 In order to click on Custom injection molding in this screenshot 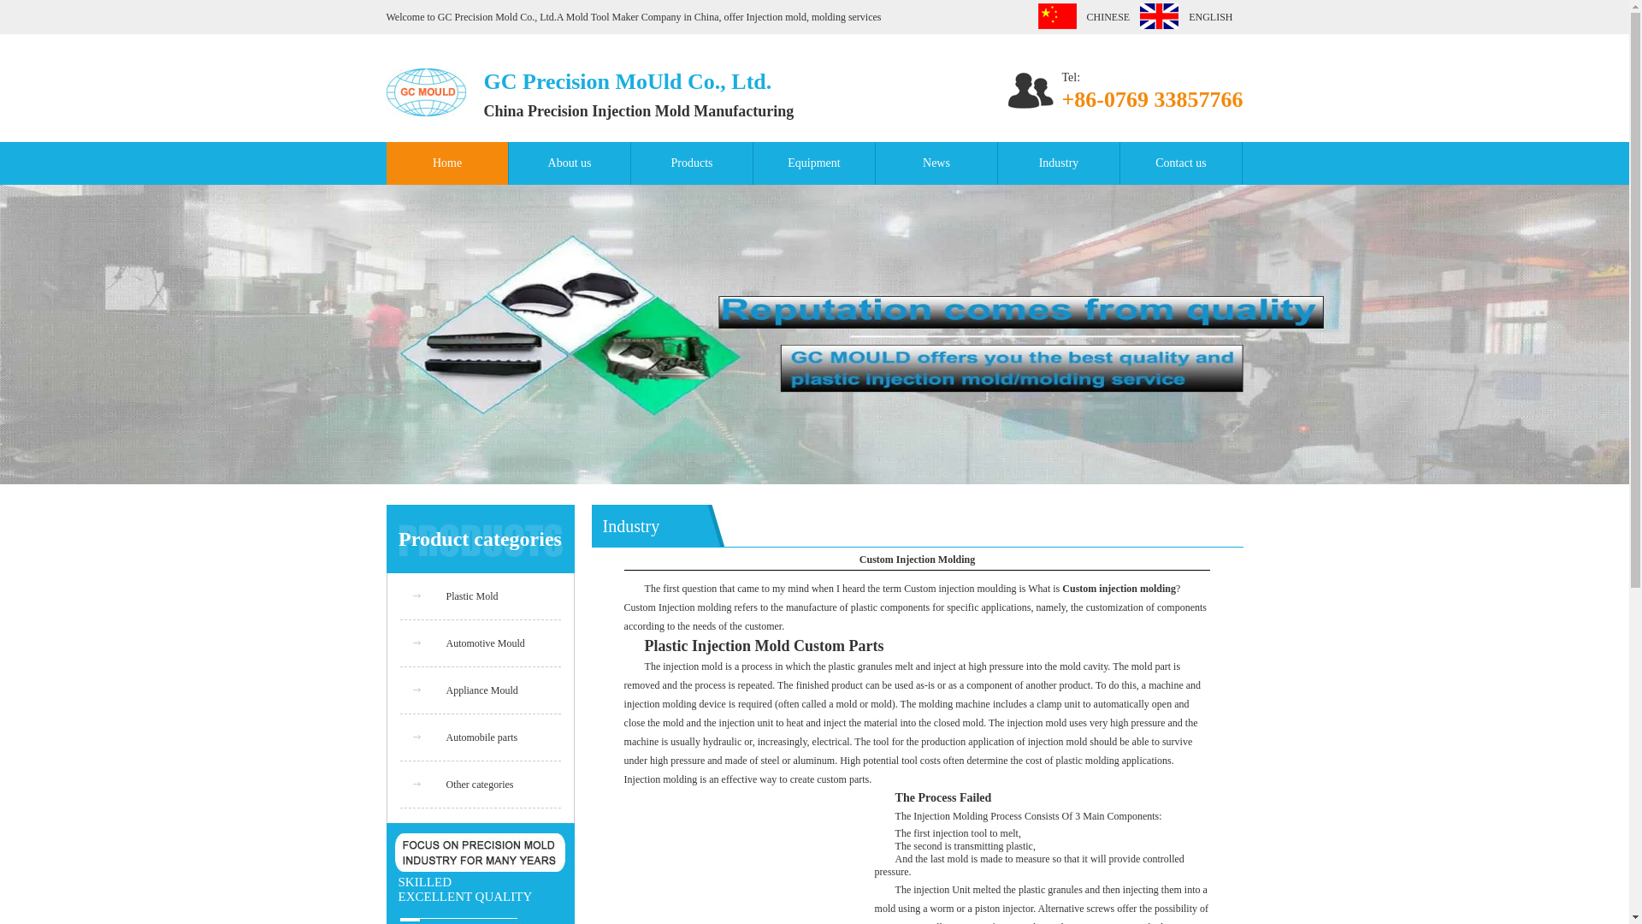, I will do `click(1119, 589)`.